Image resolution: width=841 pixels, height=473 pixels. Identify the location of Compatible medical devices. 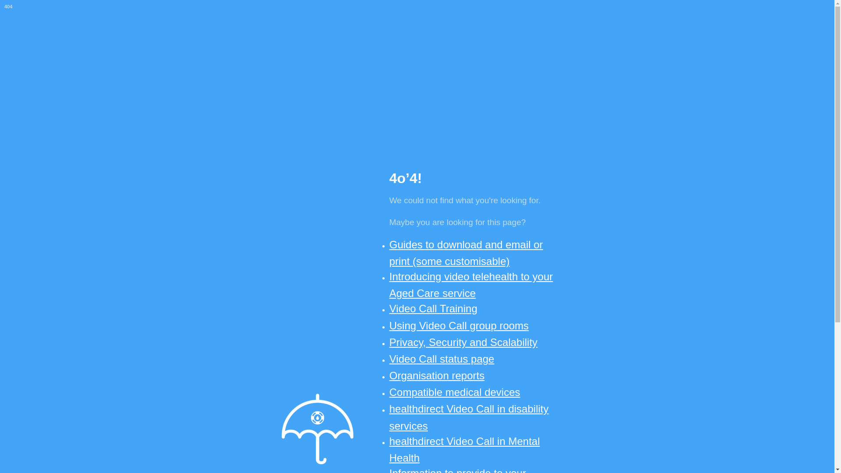
(455, 392).